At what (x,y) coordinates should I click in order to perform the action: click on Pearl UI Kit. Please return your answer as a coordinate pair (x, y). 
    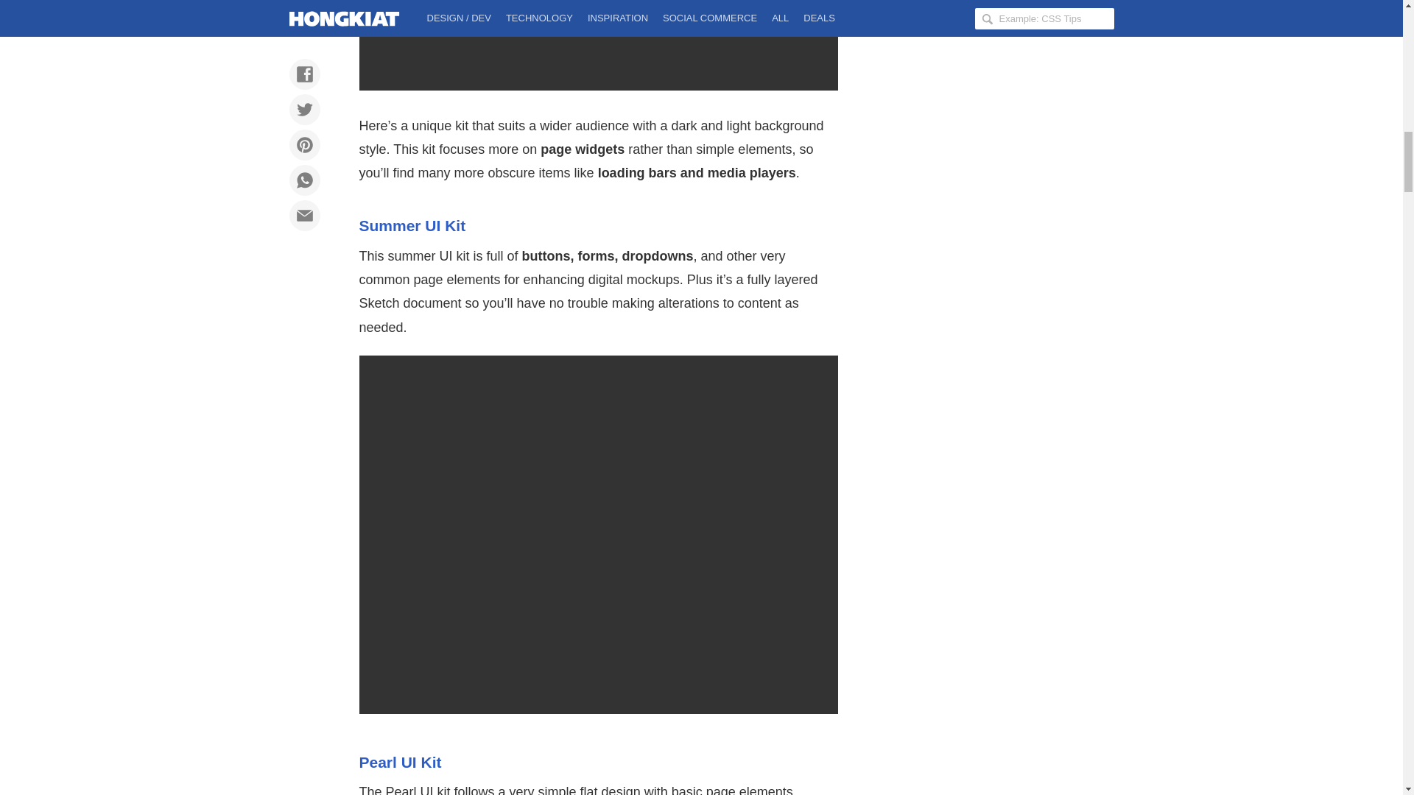
    Looking at the image, I should click on (400, 761).